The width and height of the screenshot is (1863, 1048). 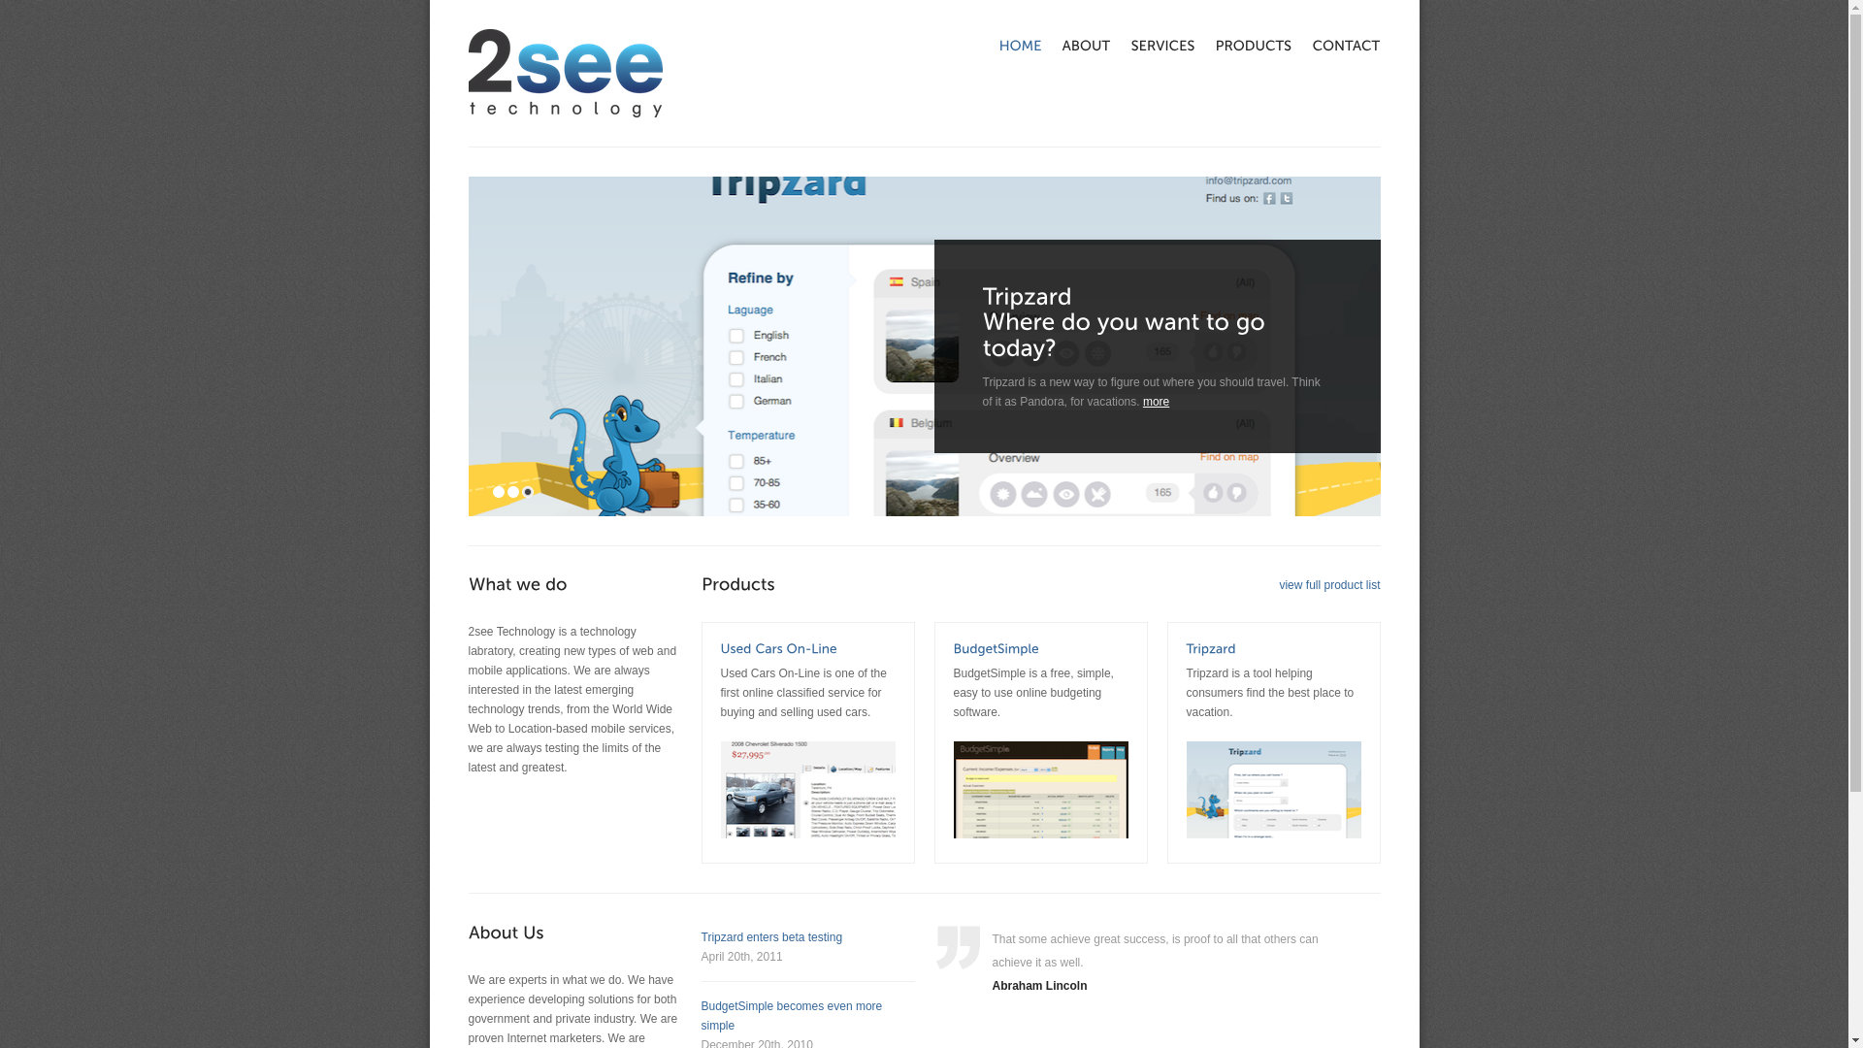 What do you see at coordinates (513, 492) in the screenshot?
I see `2` at bounding box center [513, 492].